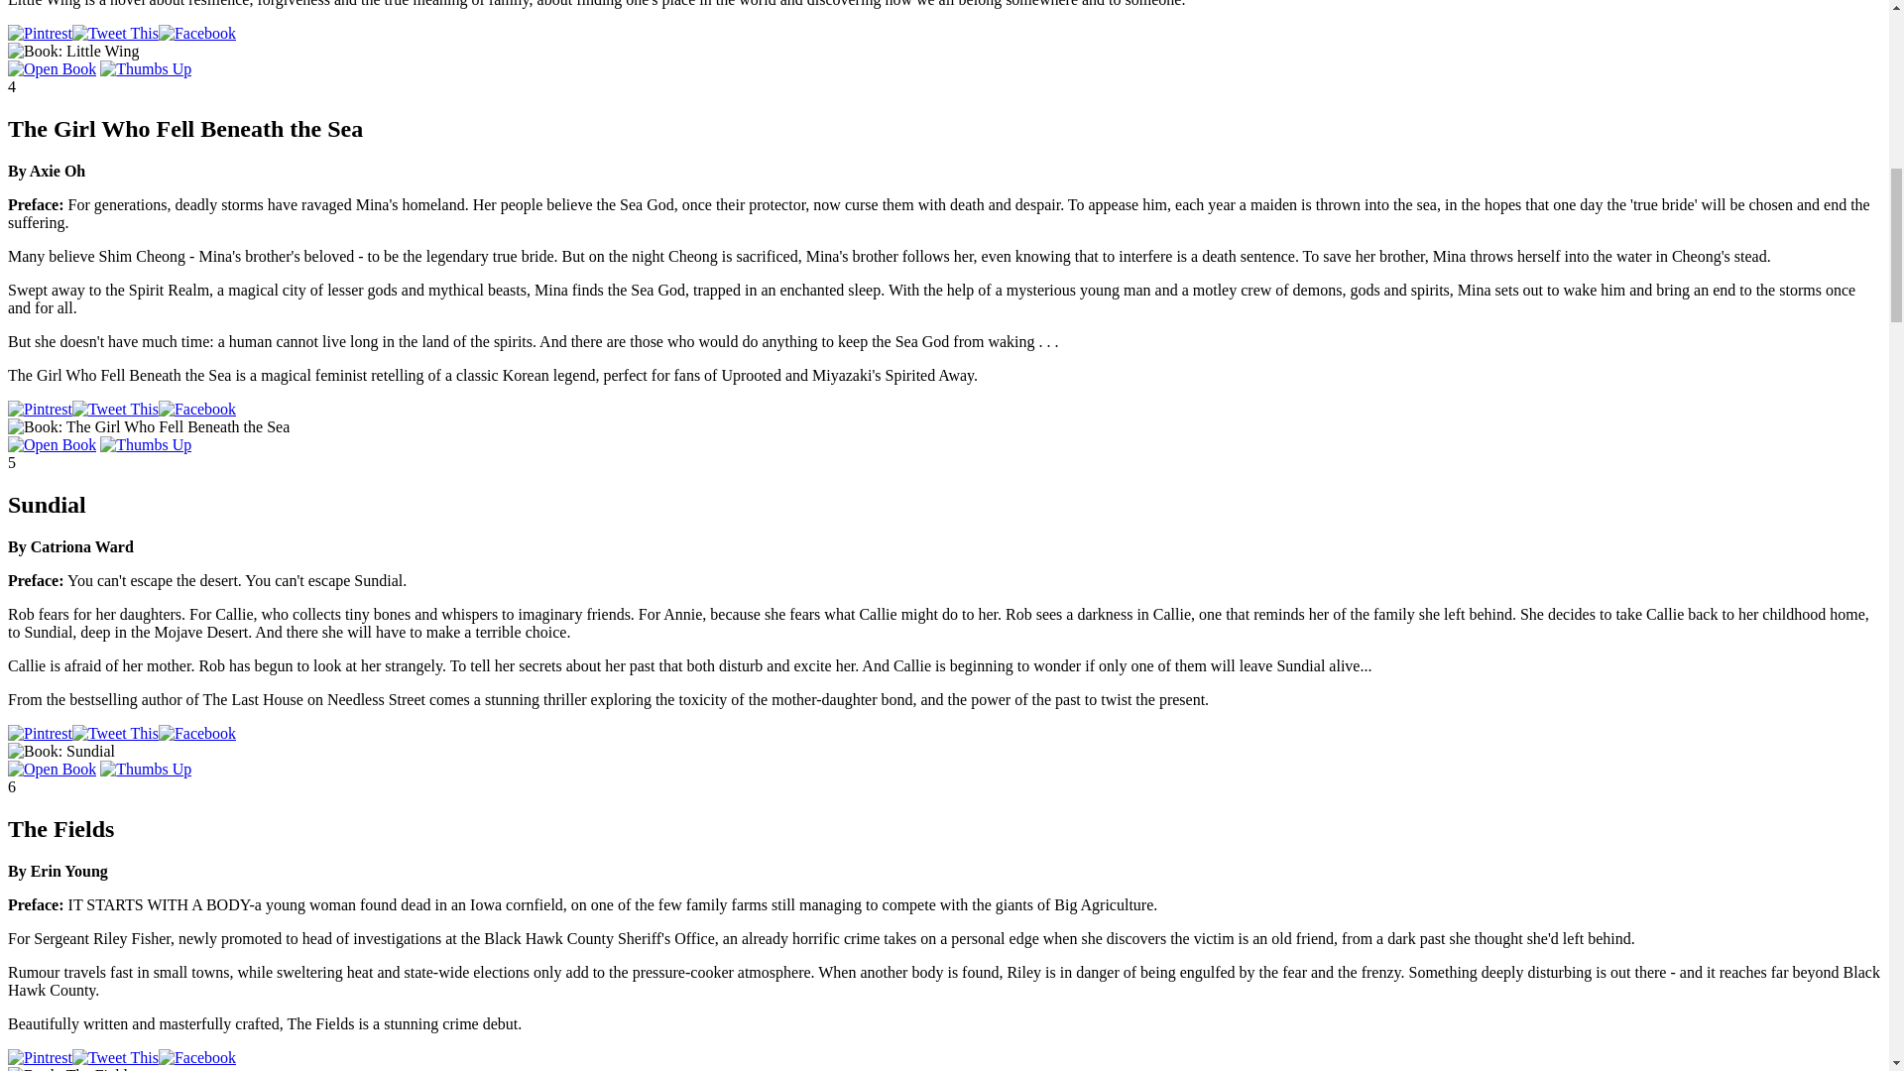  What do you see at coordinates (196, 34) in the screenshot?
I see `Post This` at bounding box center [196, 34].